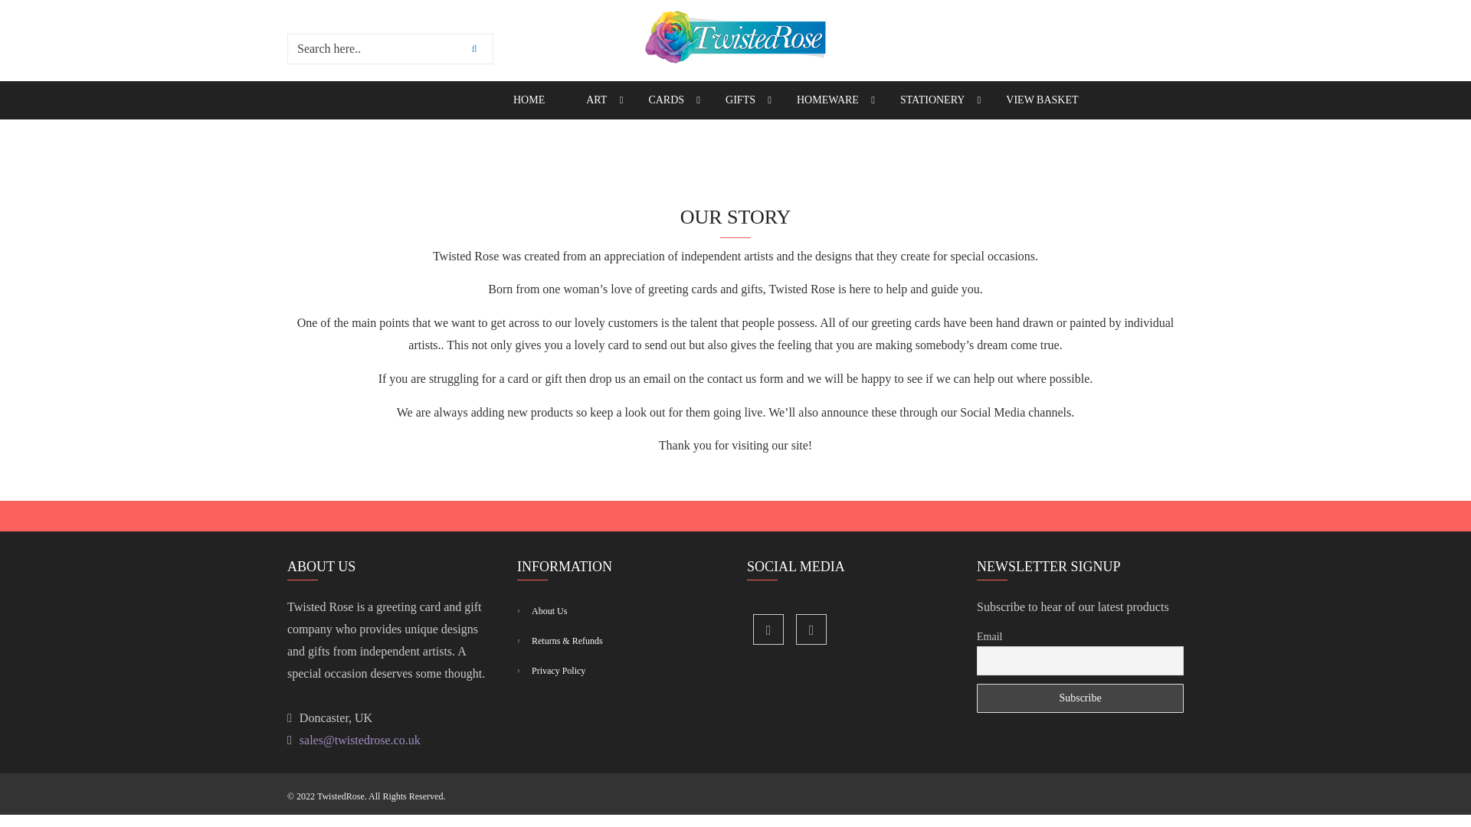 This screenshot has width=1471, height=827. What do you see at coordinates (596, 100) in the screenshot?
I see `ART` at bounding box center [596, 100].